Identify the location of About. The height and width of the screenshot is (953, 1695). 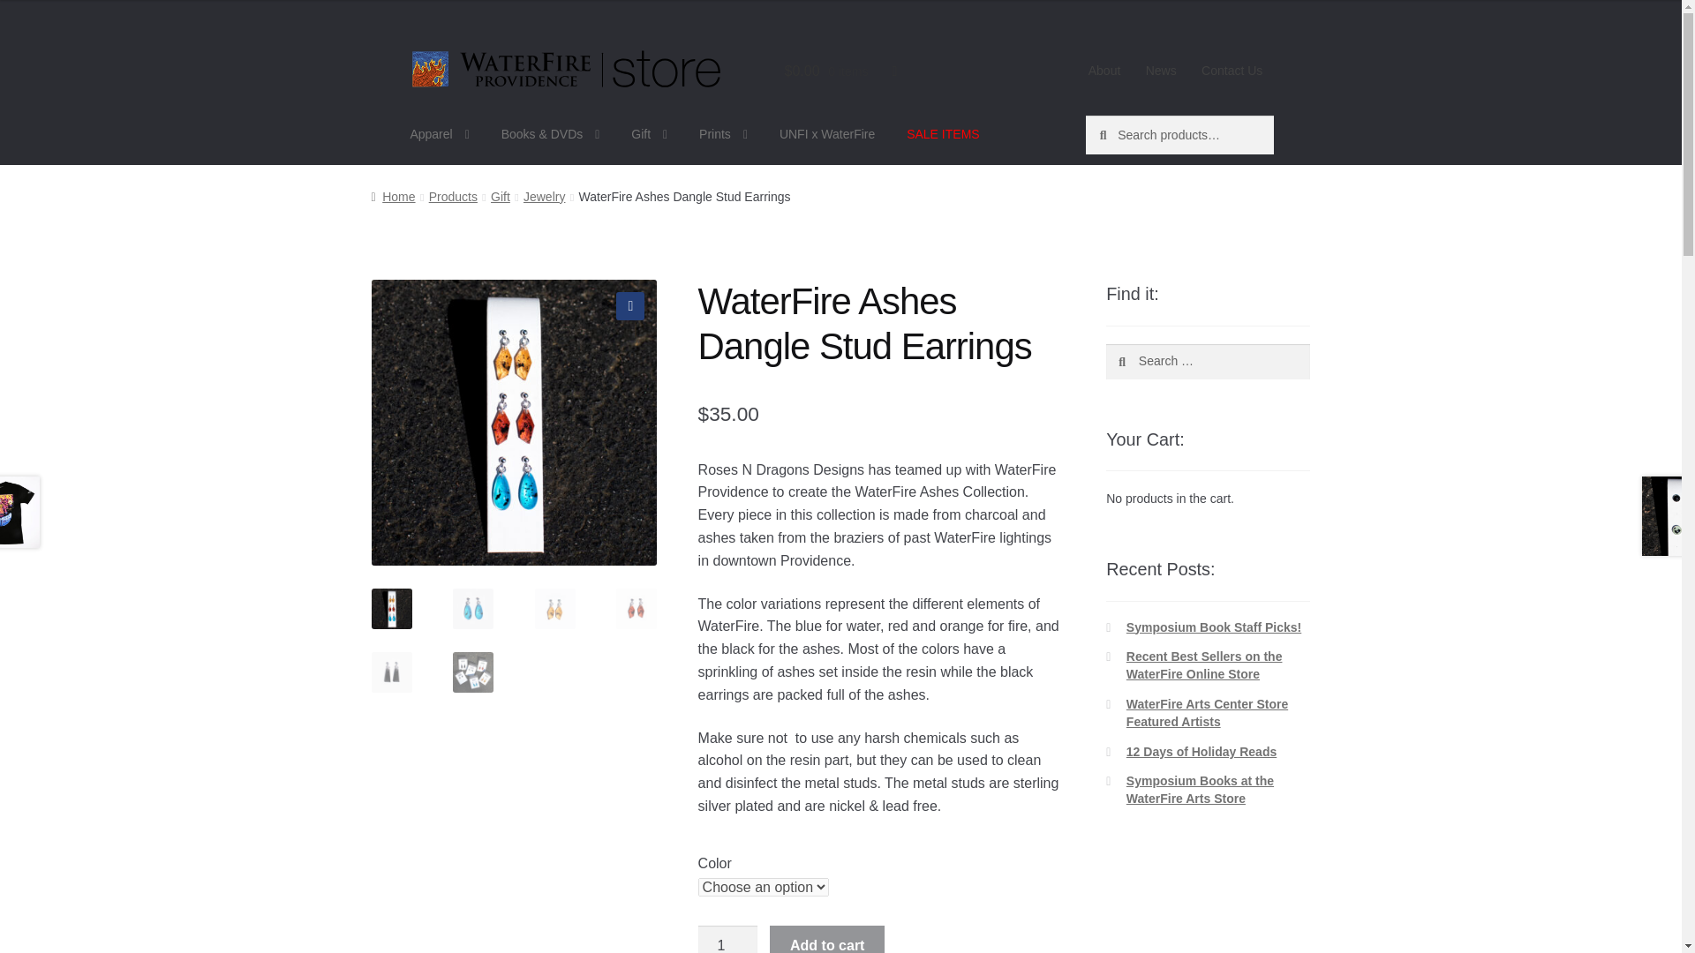
(1104, 71).